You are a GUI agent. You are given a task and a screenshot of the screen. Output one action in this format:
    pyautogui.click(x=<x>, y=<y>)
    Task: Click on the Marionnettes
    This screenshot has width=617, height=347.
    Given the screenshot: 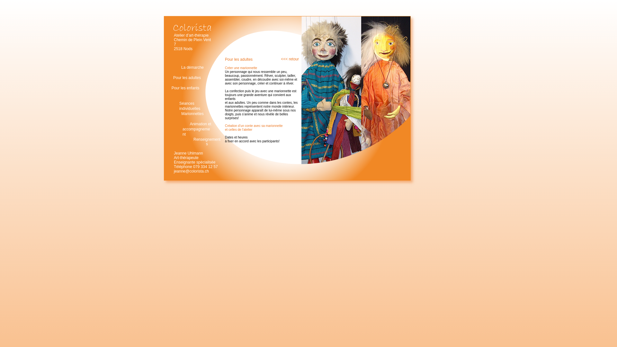 What is the action you would take?
    pyautogui.click(x=192, y=114)
    